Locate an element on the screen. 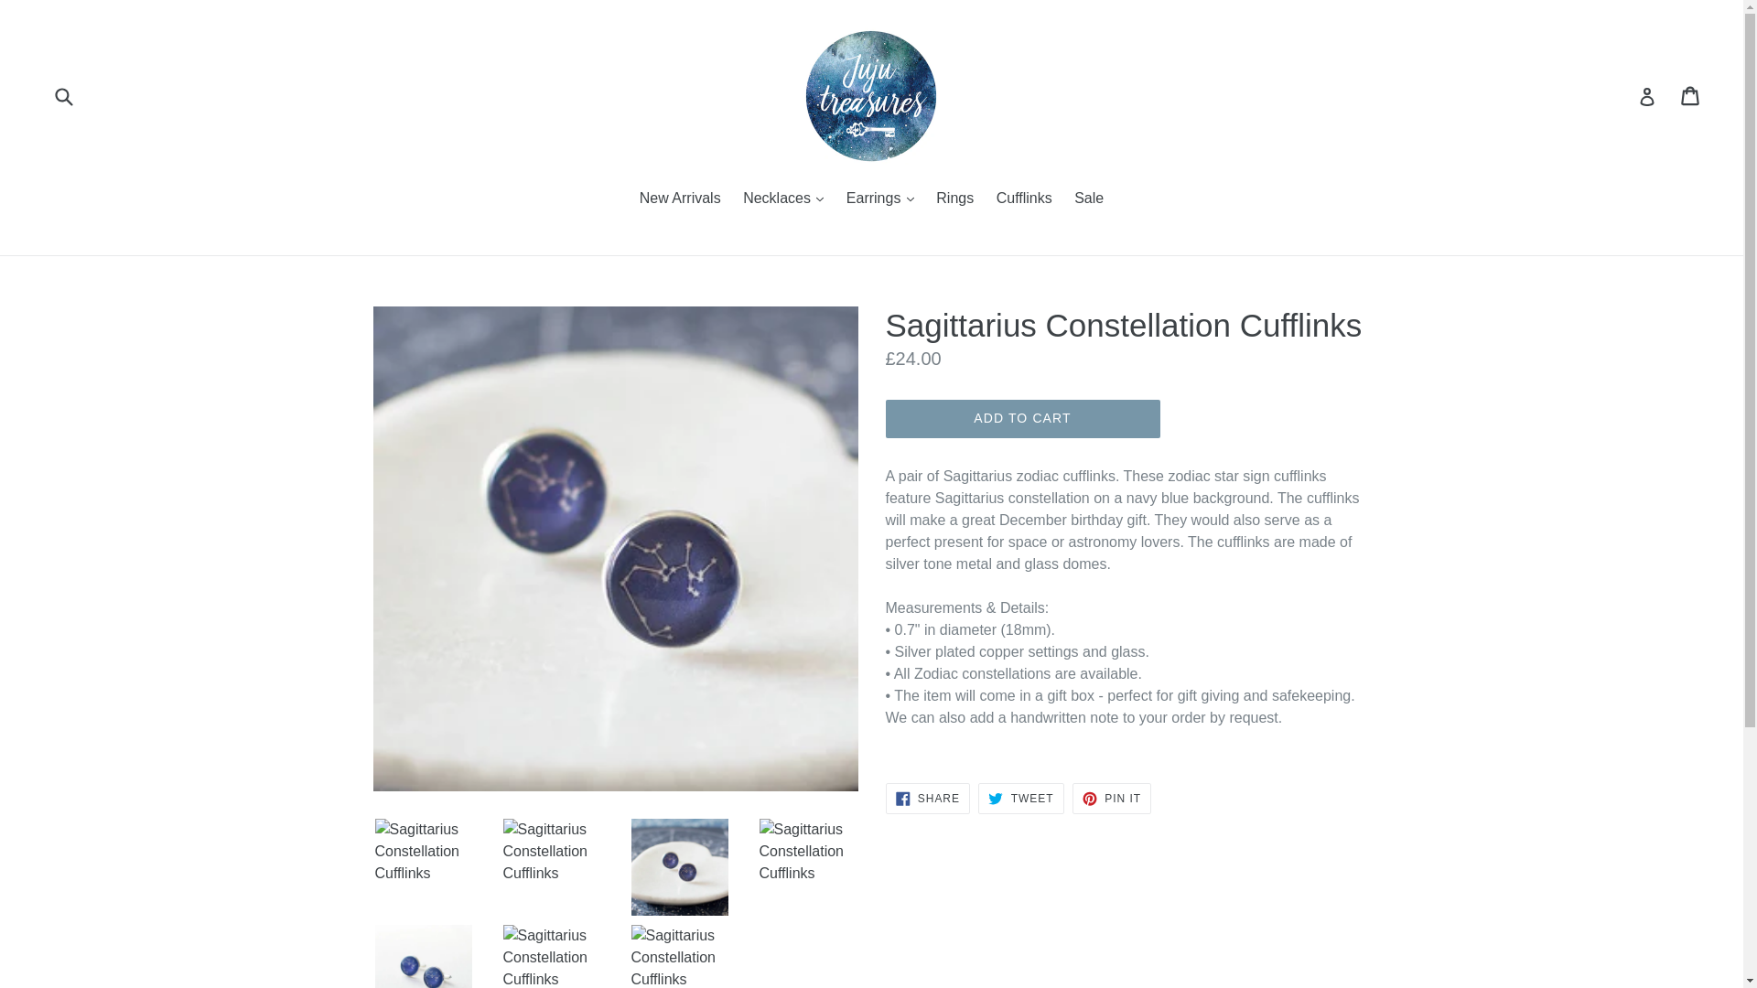 The height and width of the screenshot is (988, 1757). Share on Facebook is located at coordinates (927, 798).